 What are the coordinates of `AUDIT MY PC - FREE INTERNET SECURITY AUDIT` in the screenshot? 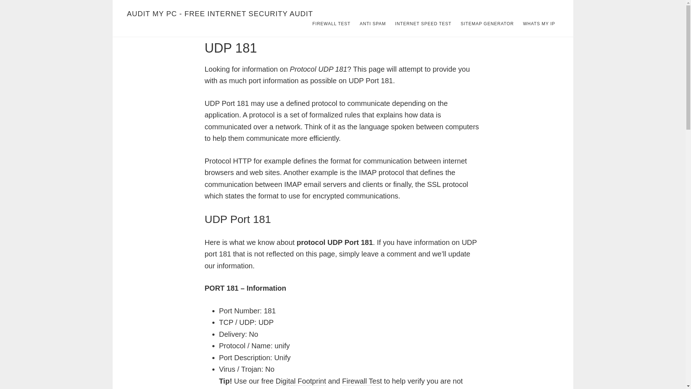 It's located at (220, 14).